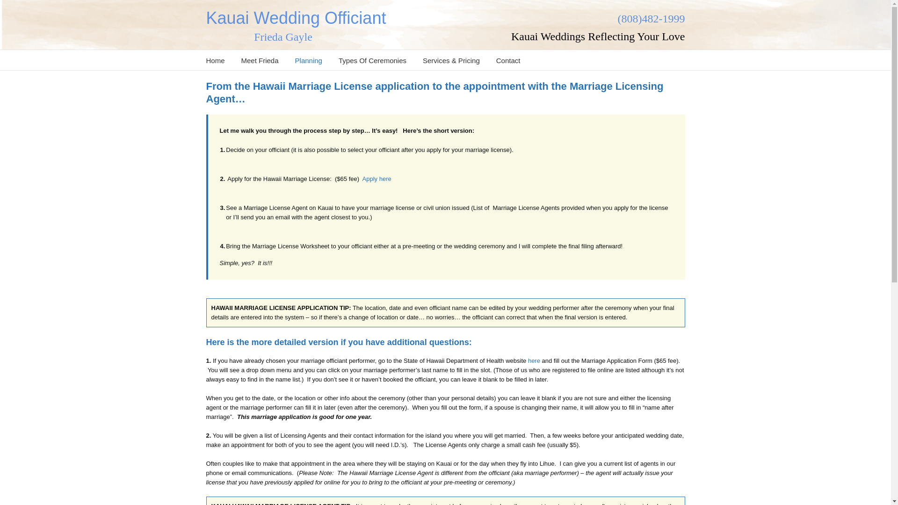 The image size is (898, 505). What do you see at coordinates (215, 60) in the screenshot?
I see `Home` at bounding box center [215, 60].